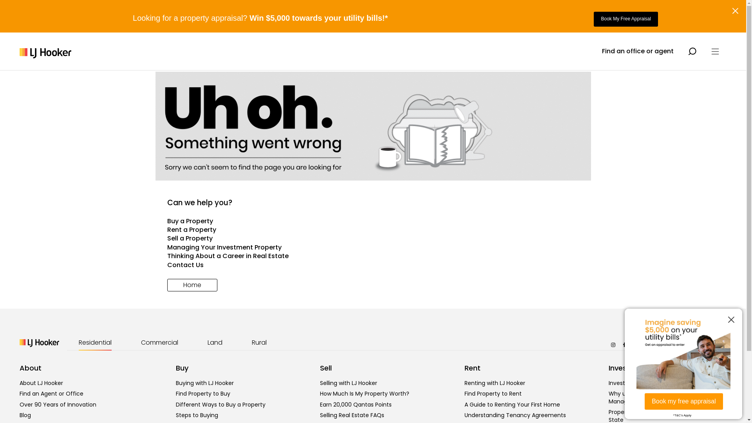 The image size is (752, 423). What do you see at coordinates (373, 221) in the screenshot?
I see `Buy a Property` at bounding box center [373, 221].